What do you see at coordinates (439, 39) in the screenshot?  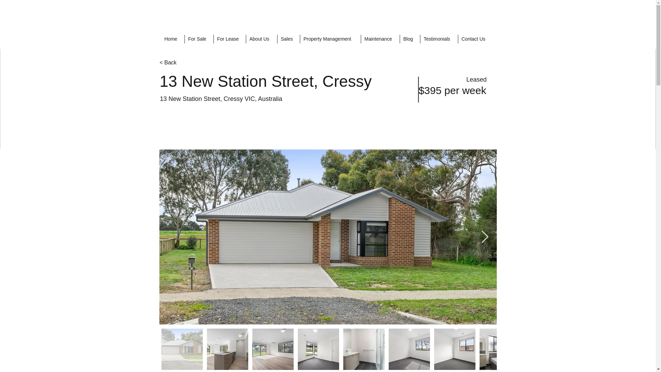 I see `Testimonials` at bounding box center [439, 39].